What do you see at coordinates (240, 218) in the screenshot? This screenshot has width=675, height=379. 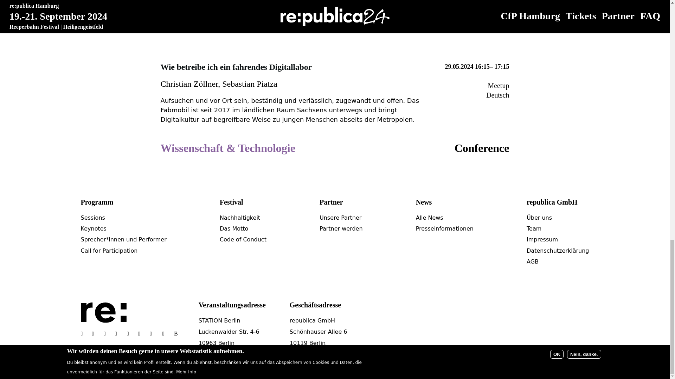 I see `Nachhaltigkeit` at bounding box center [240, 218].